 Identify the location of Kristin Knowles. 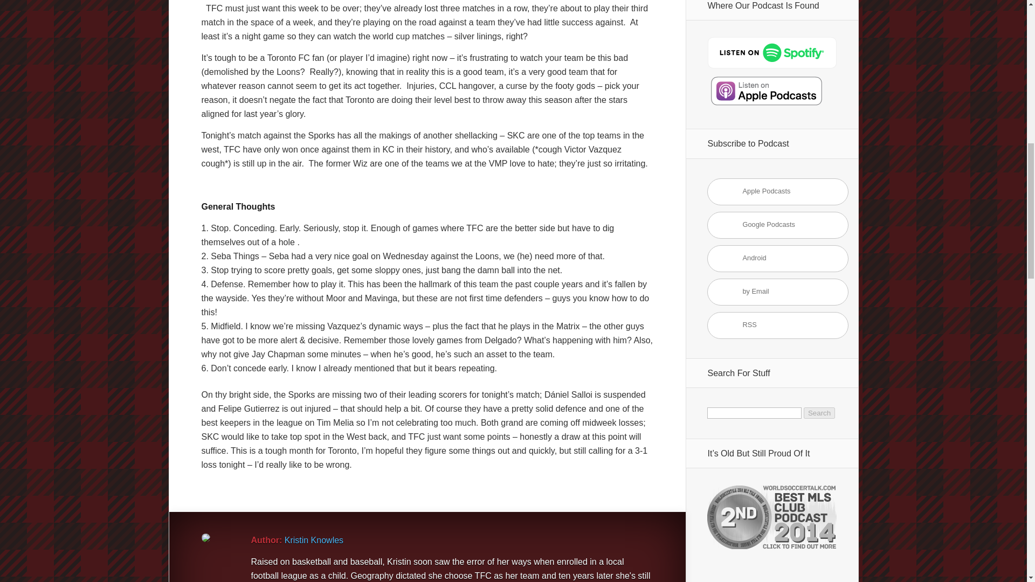
(314, 540).